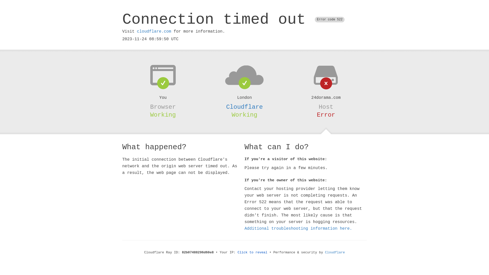 The width and height of the screenshot is (489, 275). I want to click on Click to reveal, so click(253, 253).